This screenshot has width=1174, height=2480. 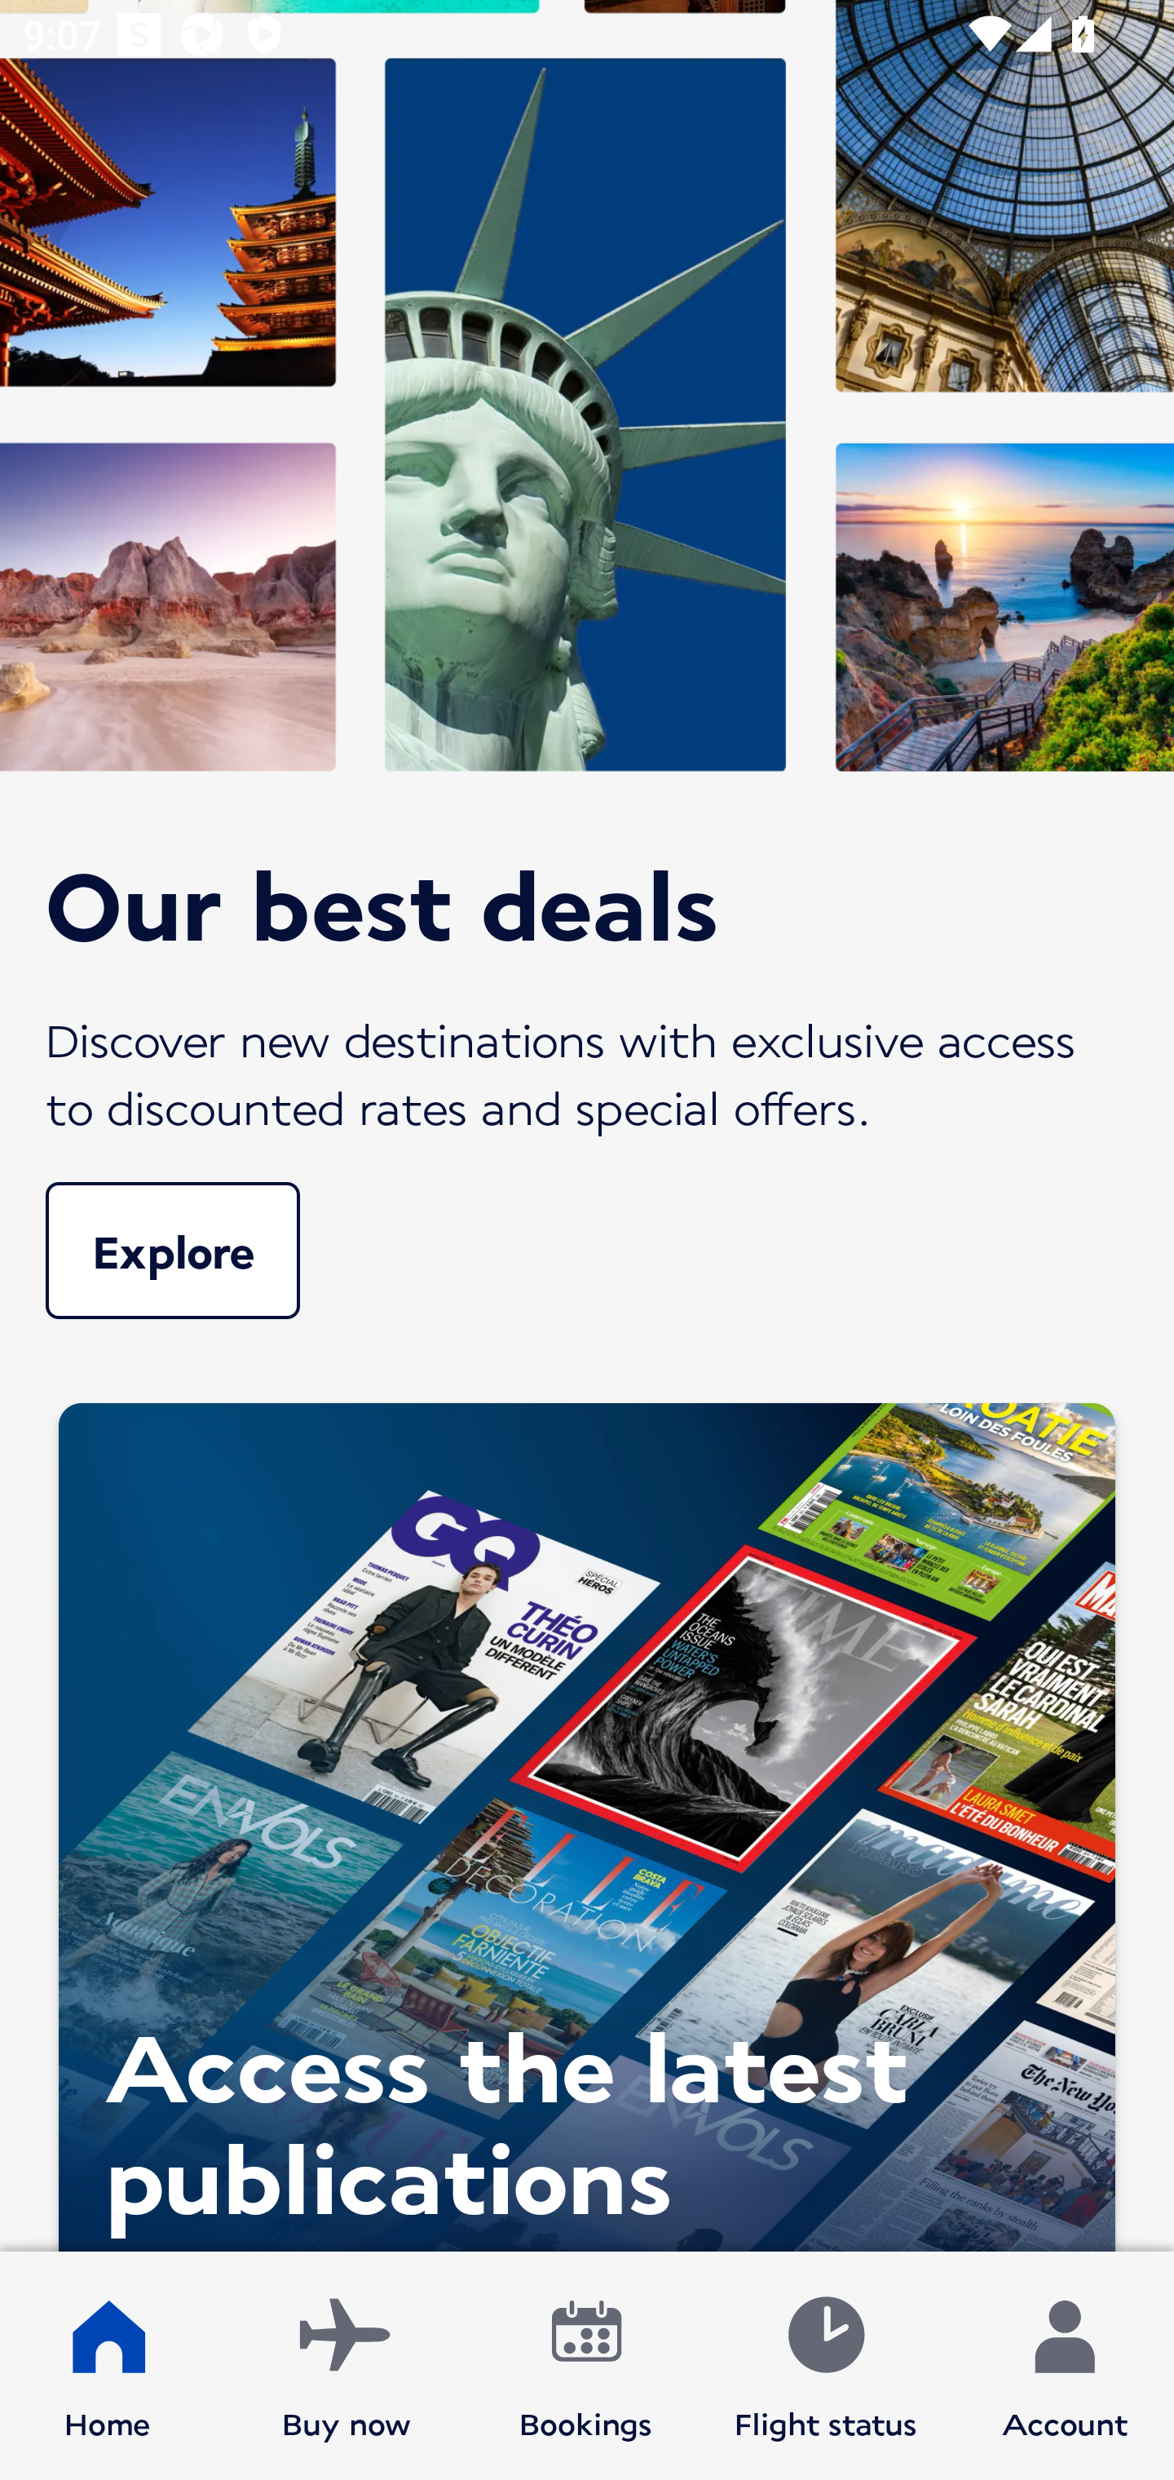 What do you see at coordinates (587, 1820) in the screenshot?
I see `Access the latest publications` at bounding box center [587, 1820].